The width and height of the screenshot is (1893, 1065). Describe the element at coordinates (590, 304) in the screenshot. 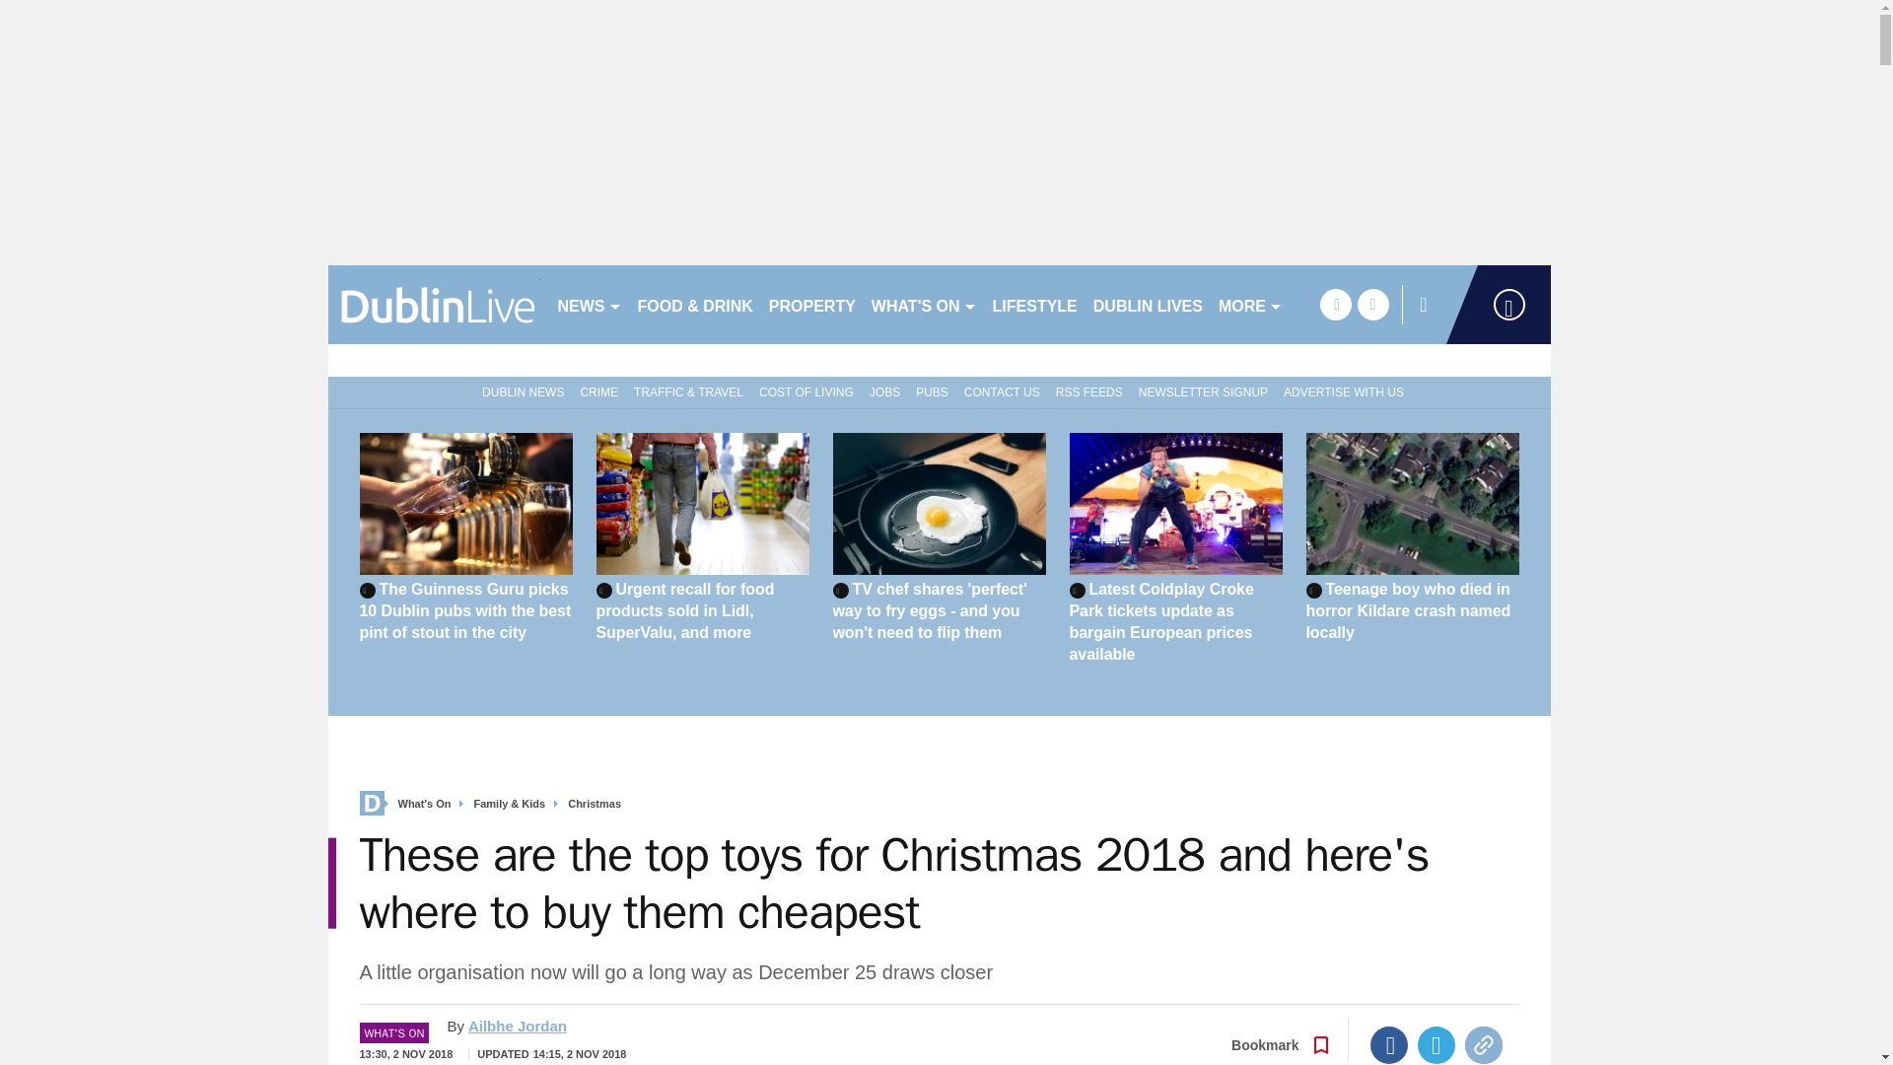

I see `NEWS` at that location.